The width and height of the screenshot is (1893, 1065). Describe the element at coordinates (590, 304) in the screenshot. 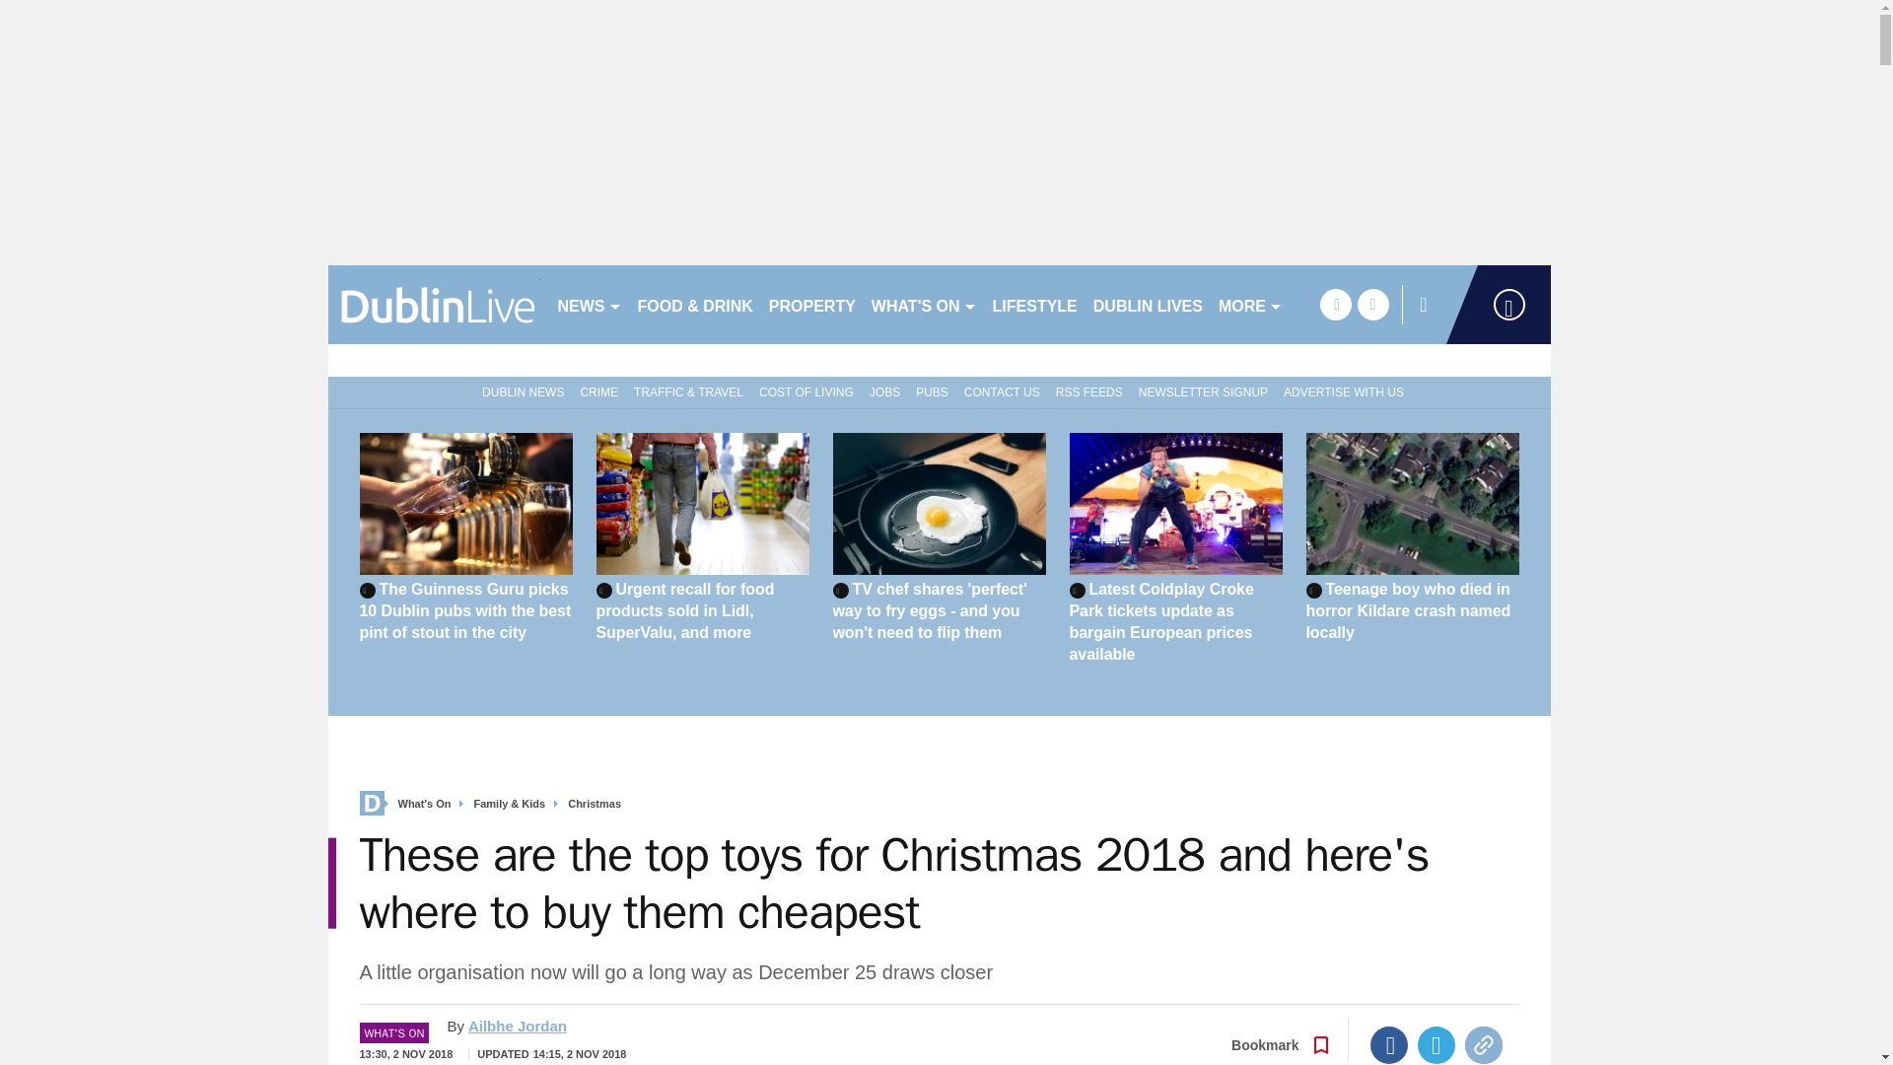

I see `NEWS` at that location.